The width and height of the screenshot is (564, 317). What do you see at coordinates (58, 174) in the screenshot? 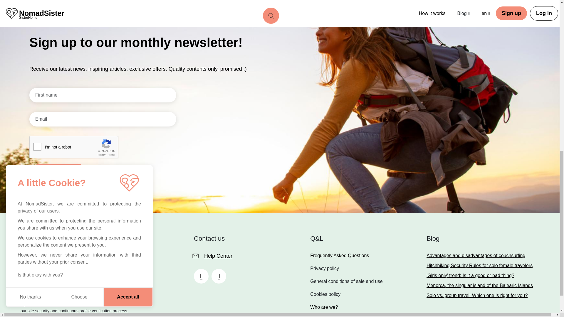
I see `Hitchhiking Security Rules for solo female travelers` at bounding box center [58, 174].